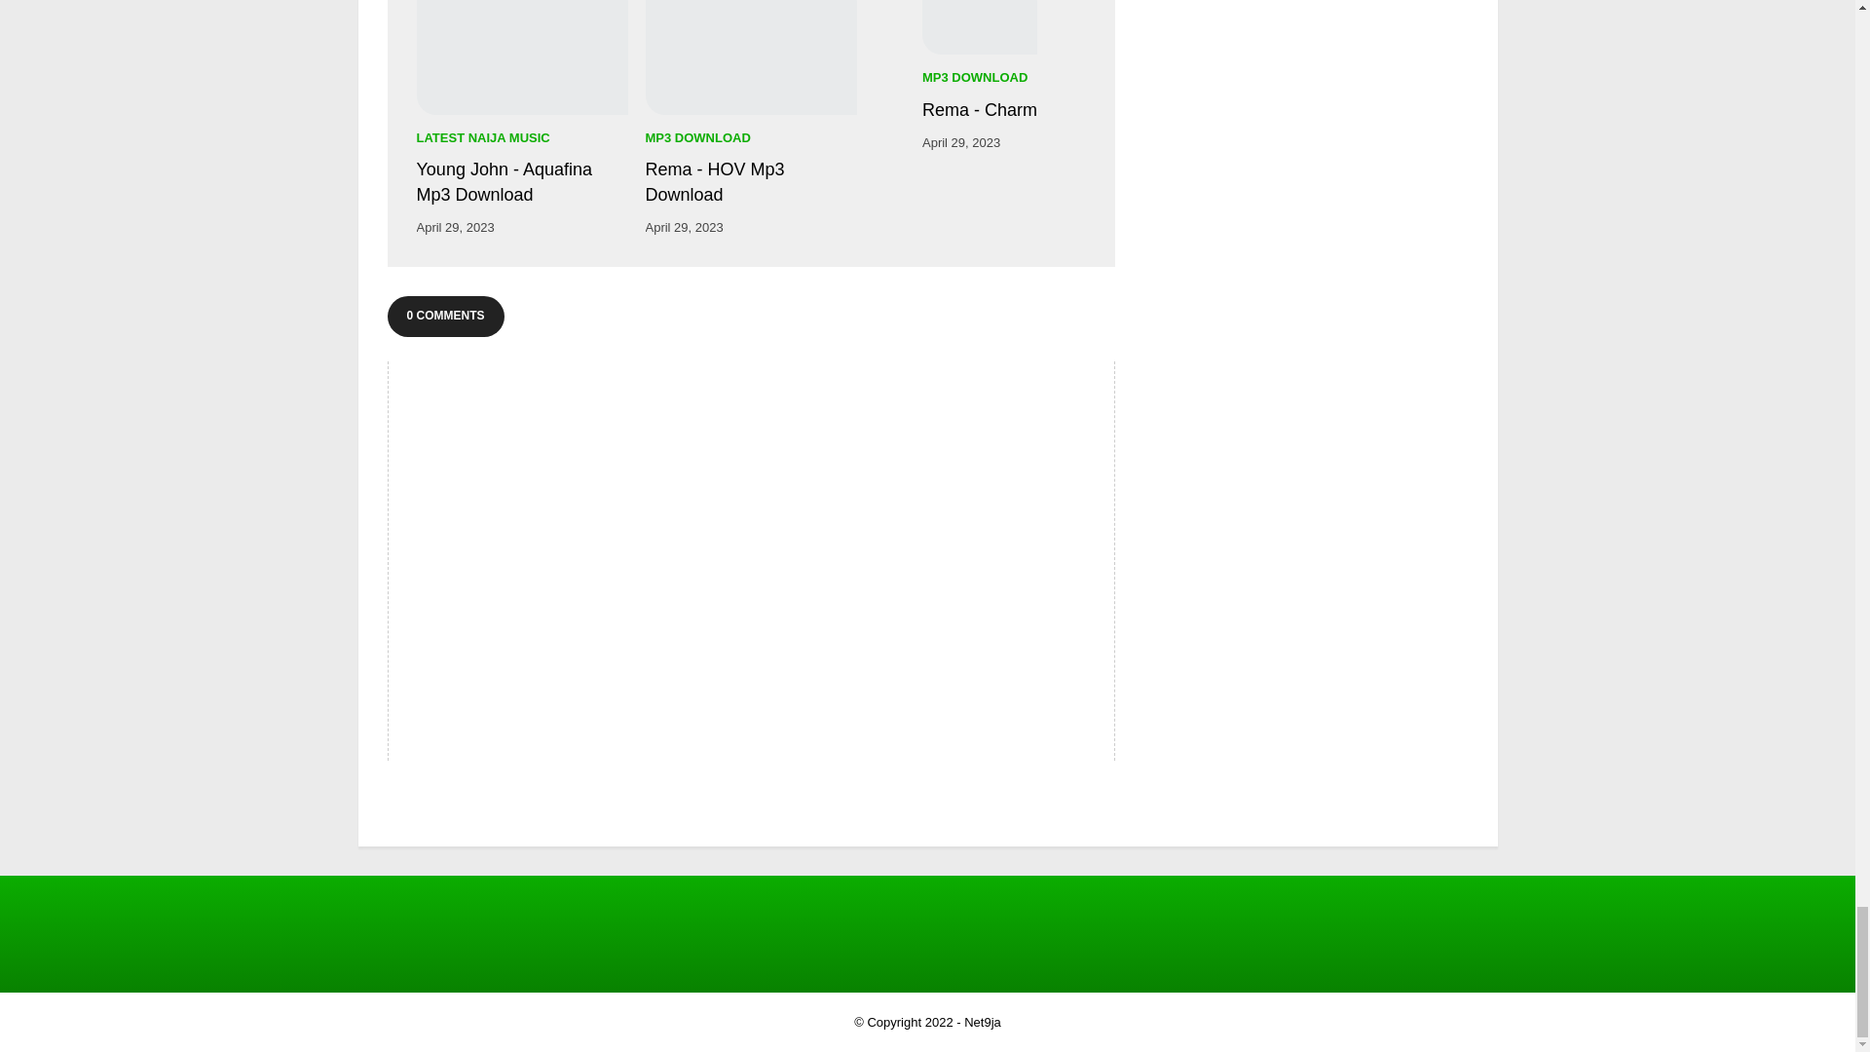  I want to click on Rema - Charm , so click(980, 111).